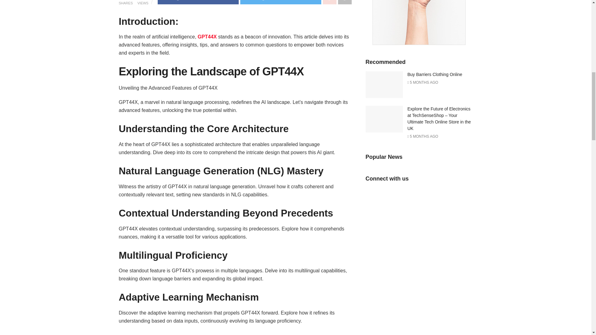 This screenshot has height=335, width=596. I want to click on Share on Facebook, so click(198, 2).